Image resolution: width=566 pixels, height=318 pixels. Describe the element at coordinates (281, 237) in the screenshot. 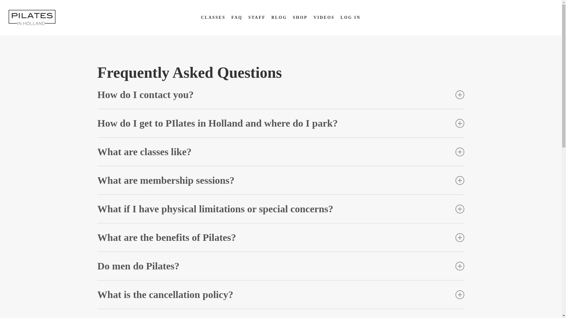

I see `What are the benefits of Pilates?` at that location.